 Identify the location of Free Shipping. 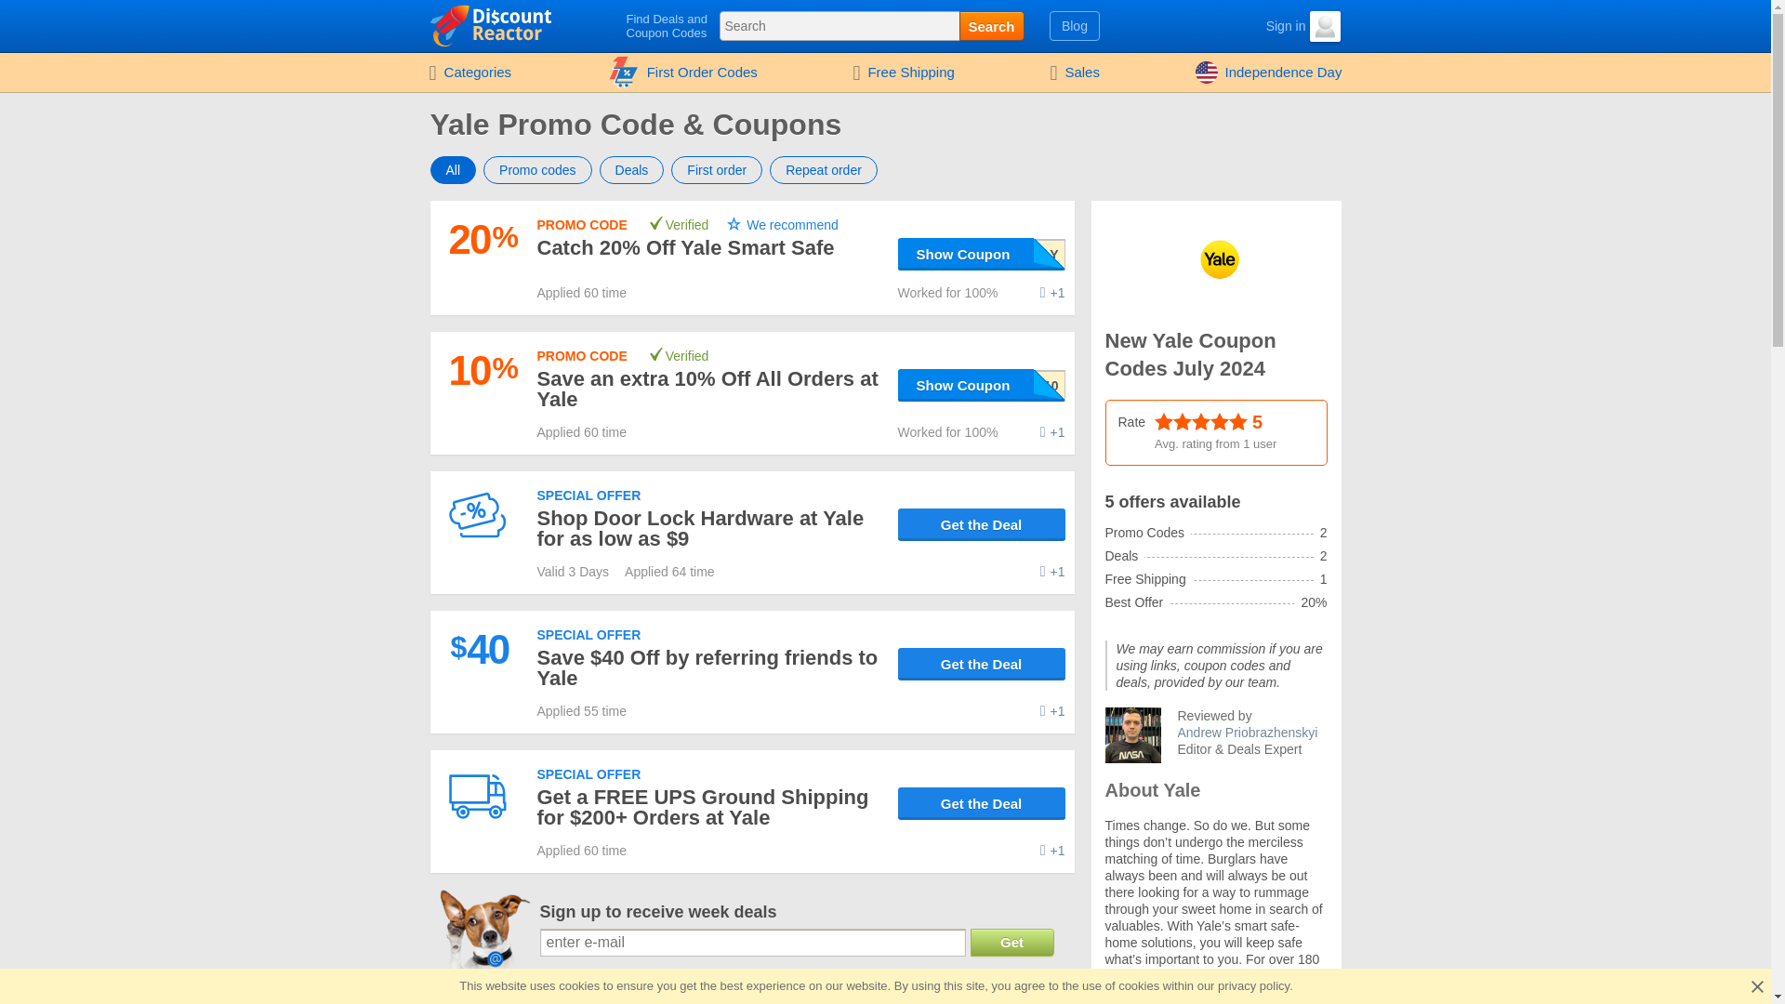
(903, 73).